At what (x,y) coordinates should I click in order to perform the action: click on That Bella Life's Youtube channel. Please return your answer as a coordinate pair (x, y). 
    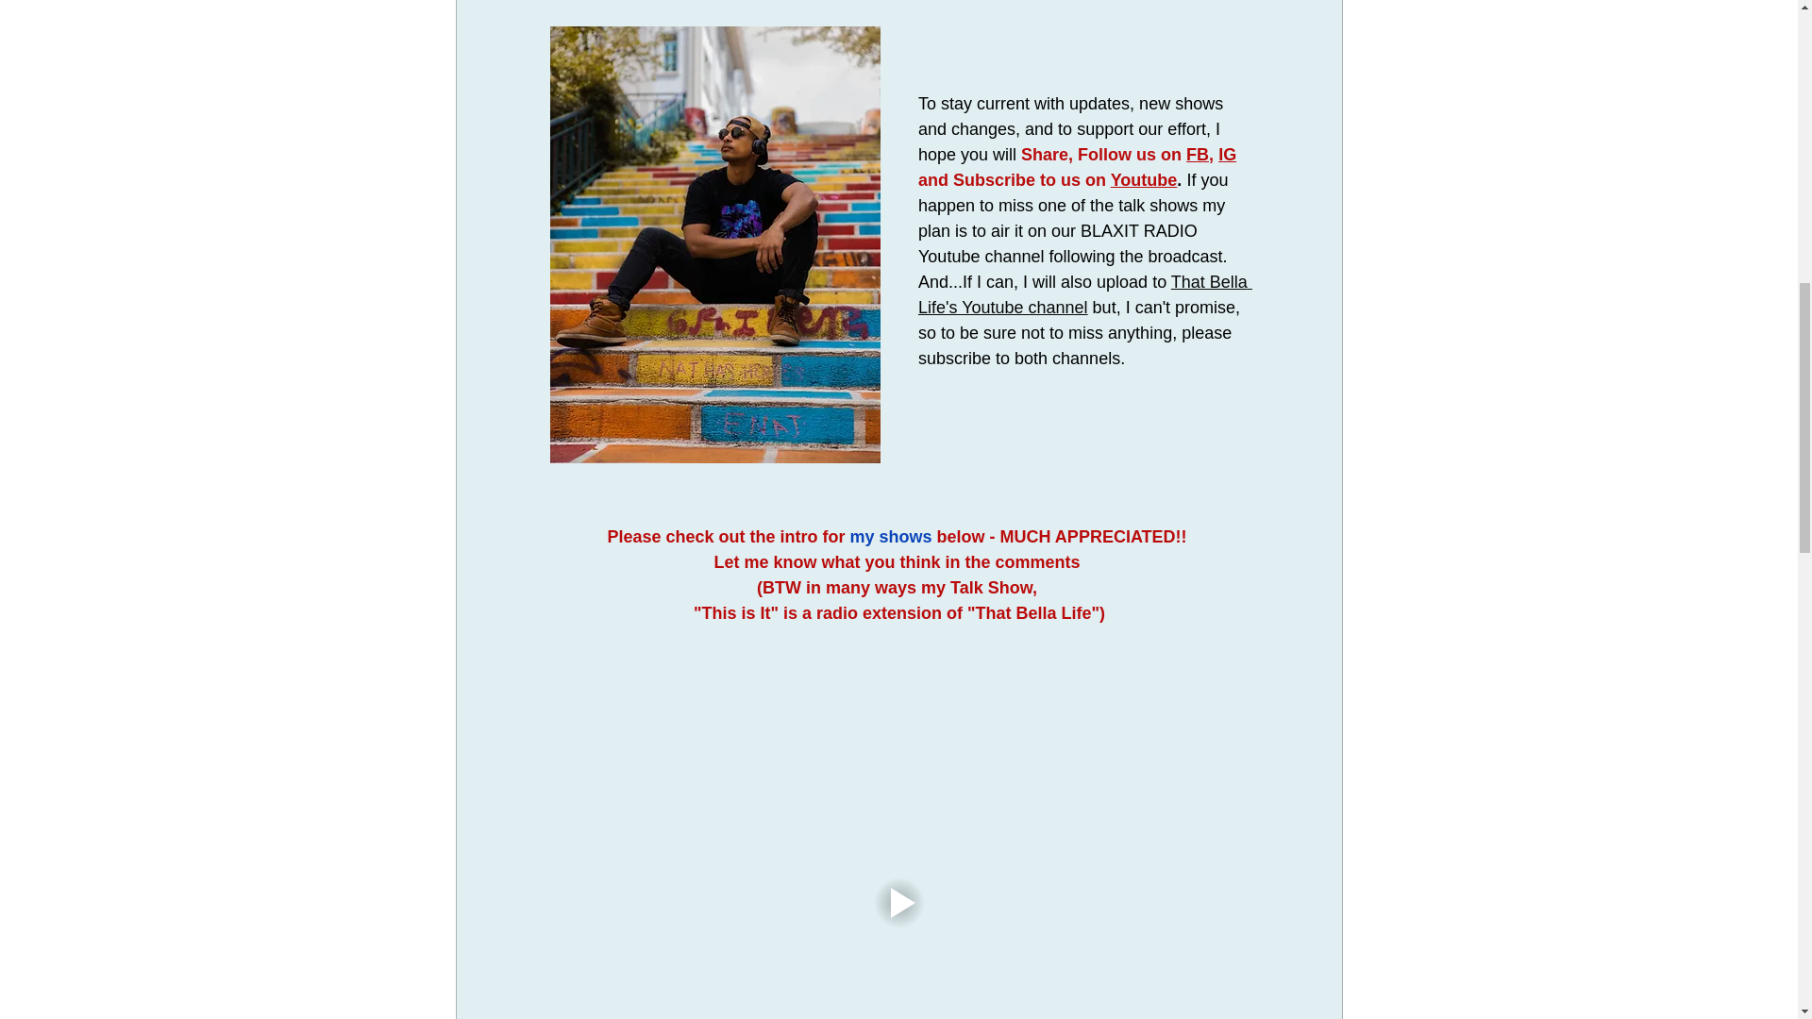
    Looking at the image, I should click on (1083, 294).